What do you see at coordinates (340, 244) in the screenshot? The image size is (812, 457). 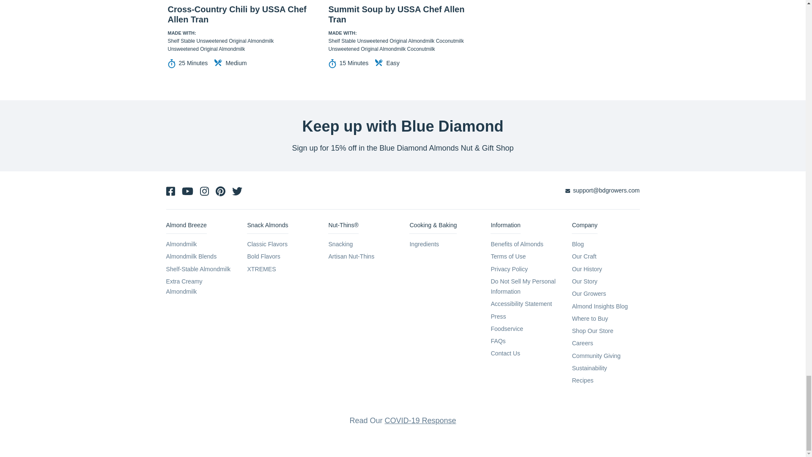 I see `Snacking` at bounding box center [340, 244].